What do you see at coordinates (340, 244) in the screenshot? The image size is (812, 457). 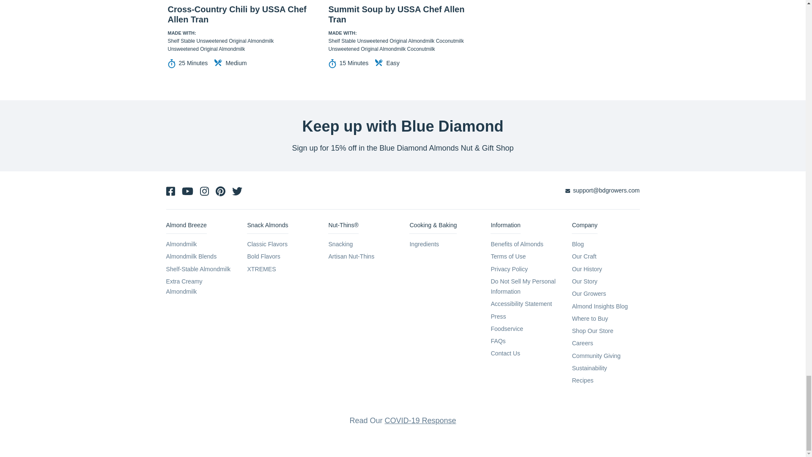 I see `Snacking` at bounding box center [340, 244].